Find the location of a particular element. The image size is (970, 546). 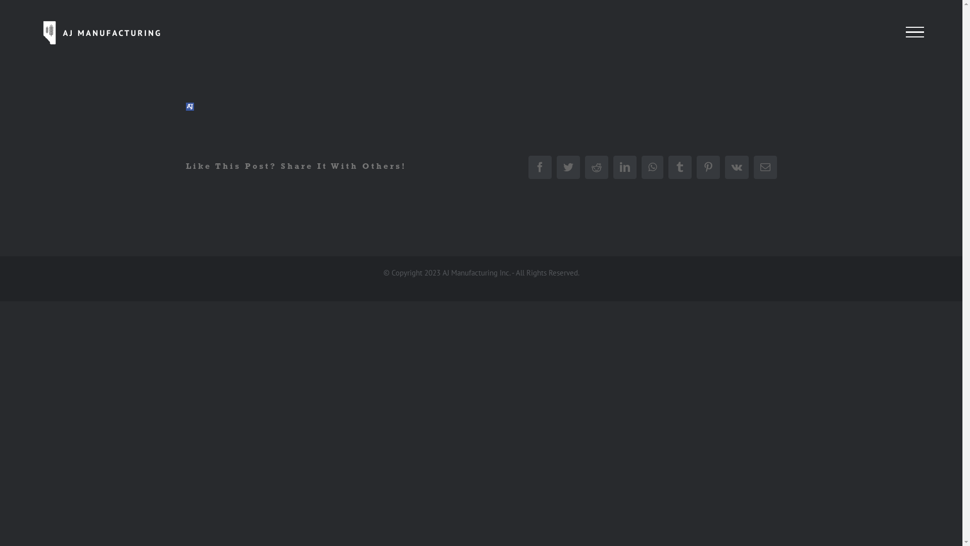

Email is located at coordinates (765, 167).